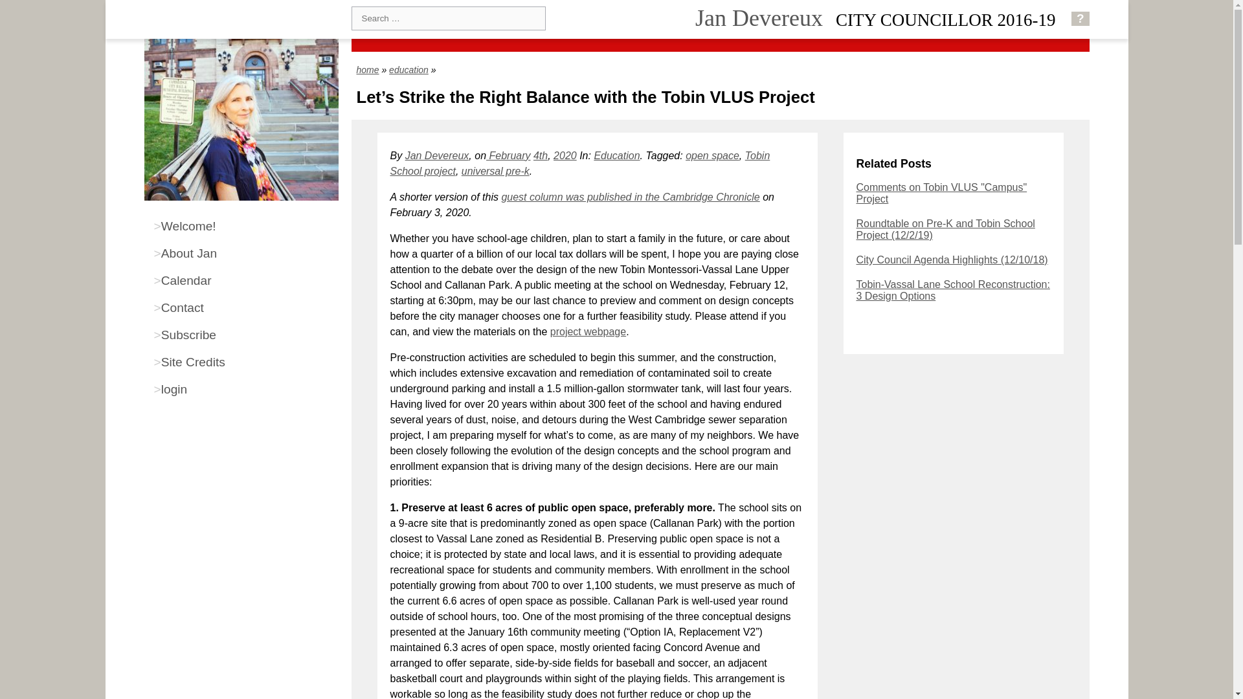 The image size is (1243, 699). Describe the element at coordinates (588, 331) in the screenshot. I see `project webpage` at that location.